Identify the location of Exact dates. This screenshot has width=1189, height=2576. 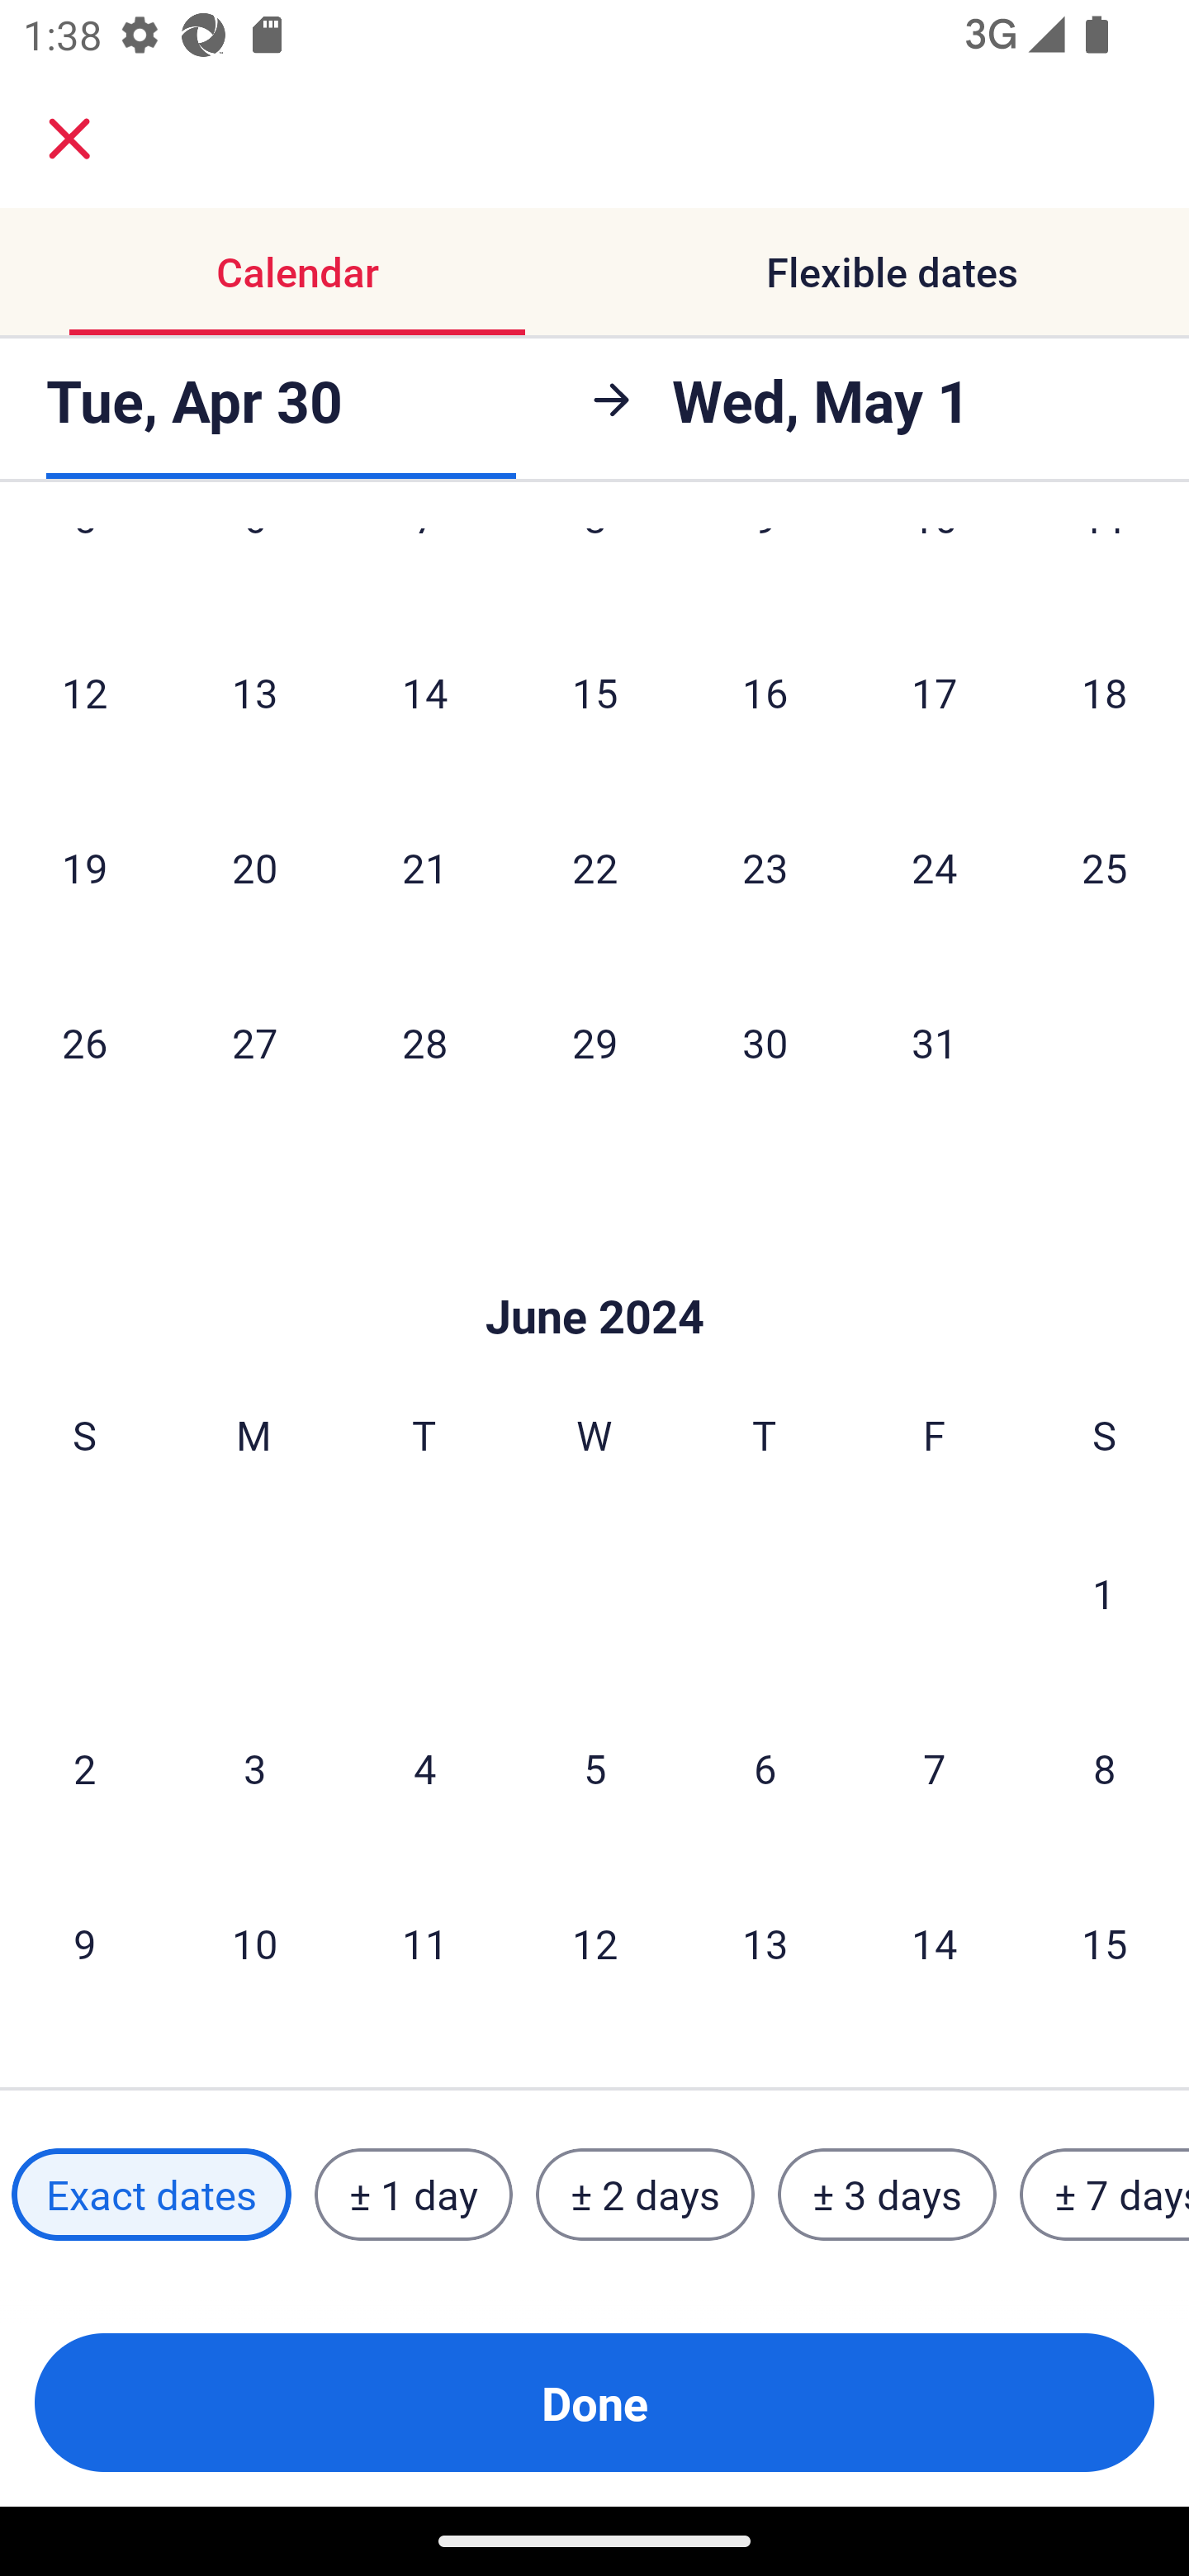
(151, 2195).